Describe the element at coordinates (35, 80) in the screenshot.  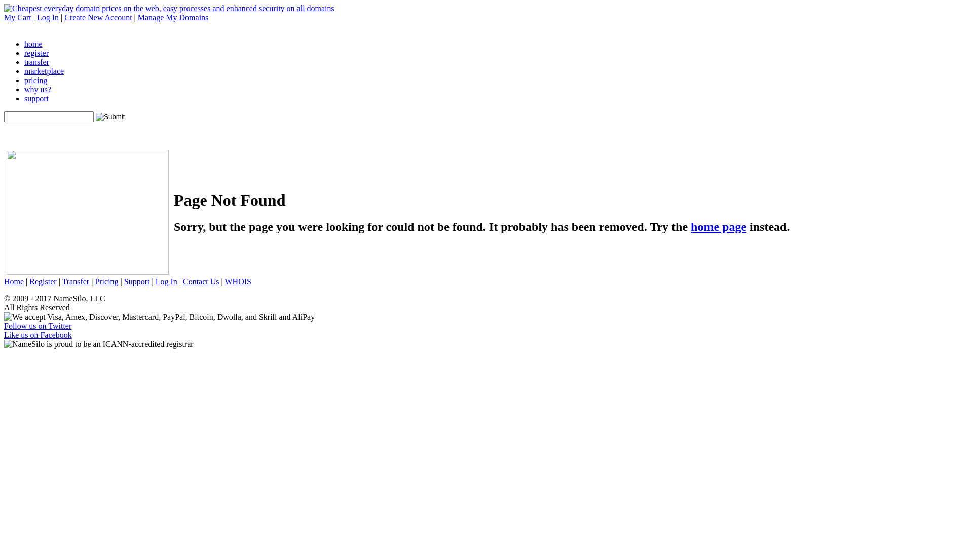
I see `pricing` at that location.